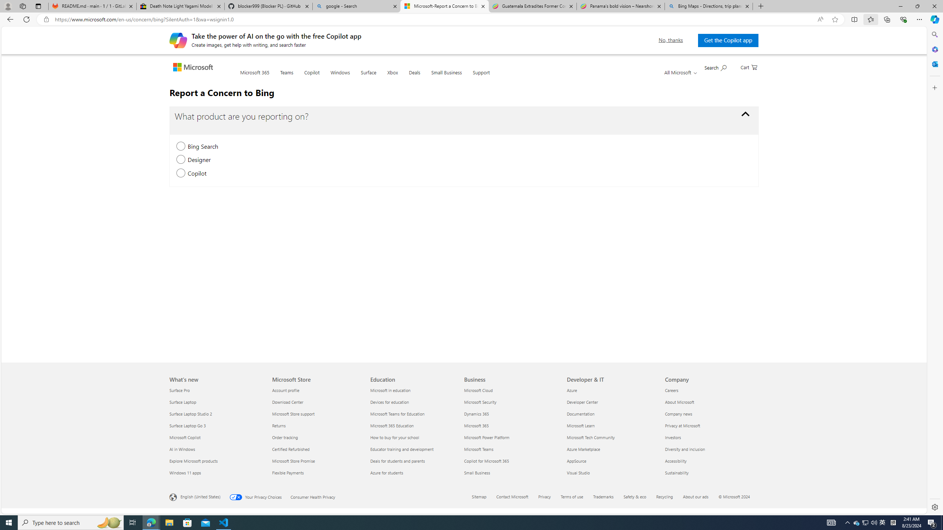  Describe the element at coordinates (284, 437) in the screenshot. I see `Order tracking Microsoft Store` at that location.